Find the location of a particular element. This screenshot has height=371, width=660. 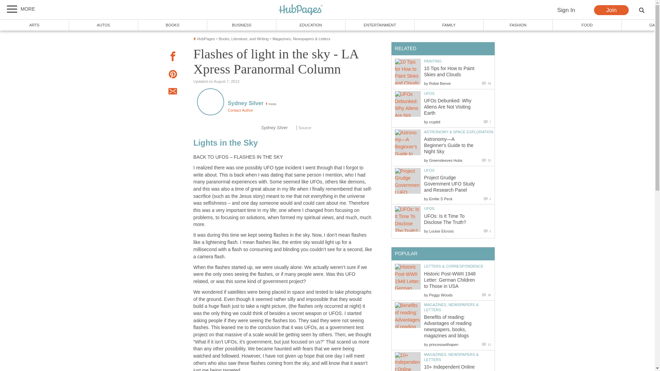

10 Tips for How to Paint Skies and Clouds is located at coordinates (408, 73).